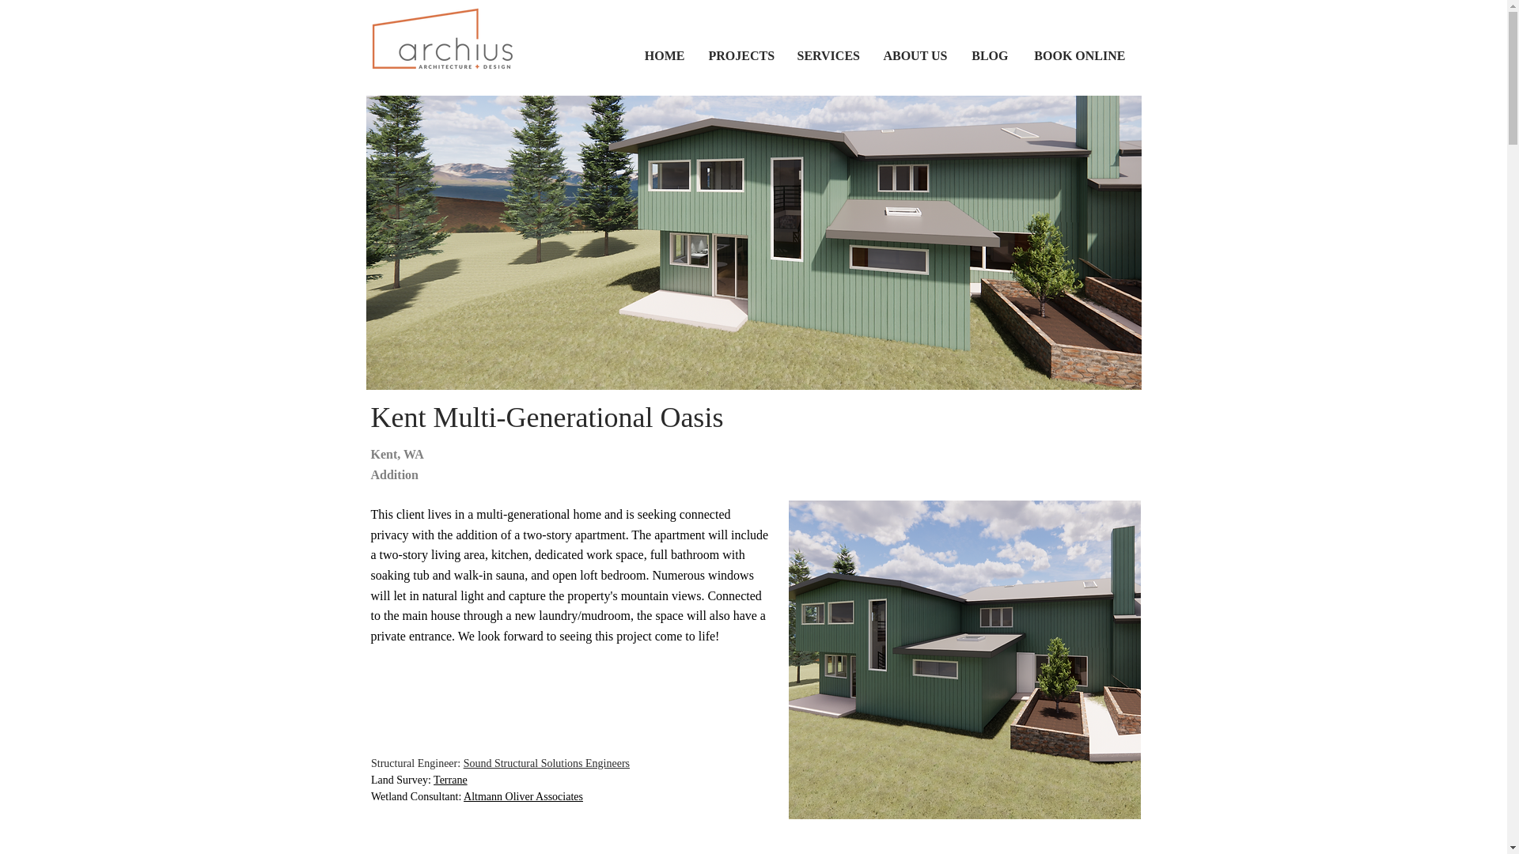  I want to click on ABOUT US, so click(913, 56).